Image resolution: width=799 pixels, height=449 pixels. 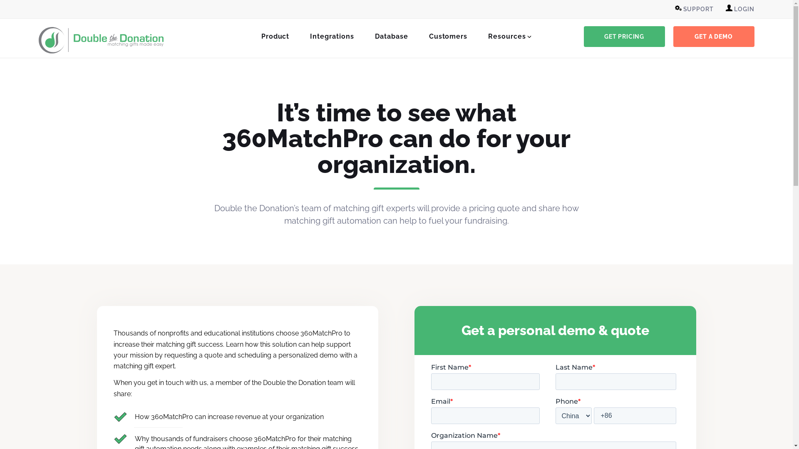 I want to click on logo-dtd, so click(x=101, y=40).